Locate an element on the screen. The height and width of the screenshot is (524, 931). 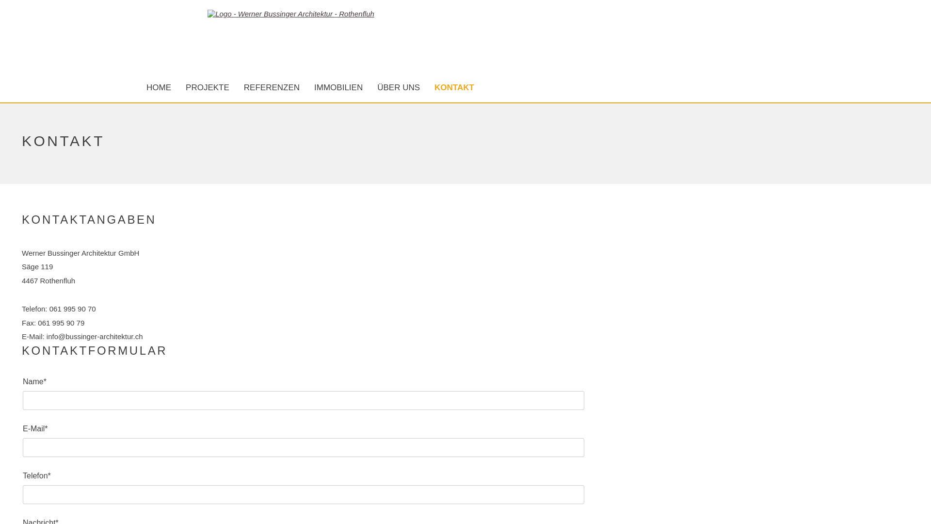
info@bussinger-architektur.ch is located at coordinates (95, 337).